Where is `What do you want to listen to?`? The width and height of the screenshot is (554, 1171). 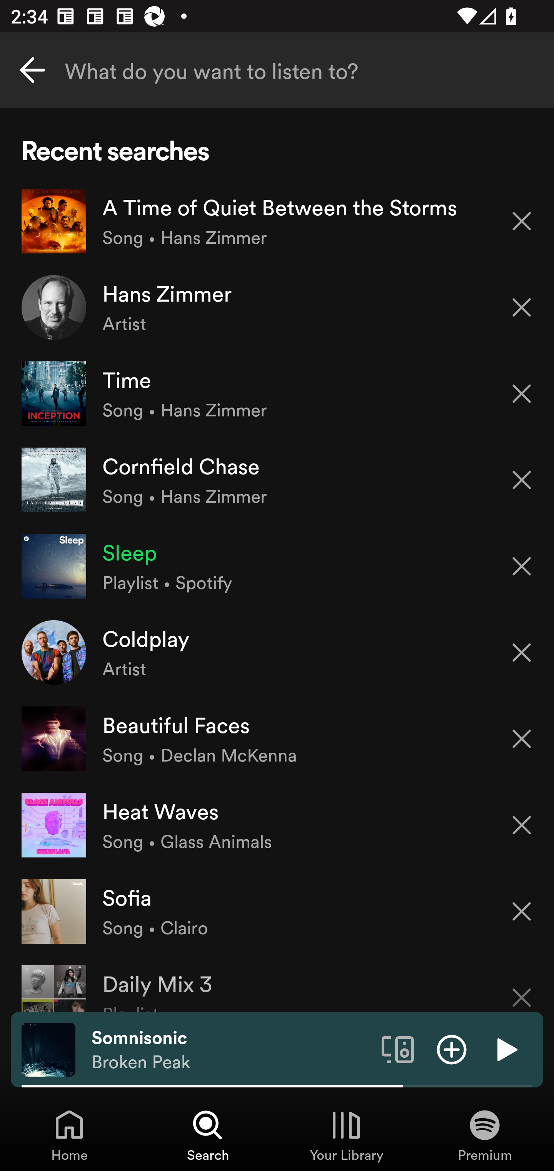 What do you want to listen to? is located at coordinates (277, 70).